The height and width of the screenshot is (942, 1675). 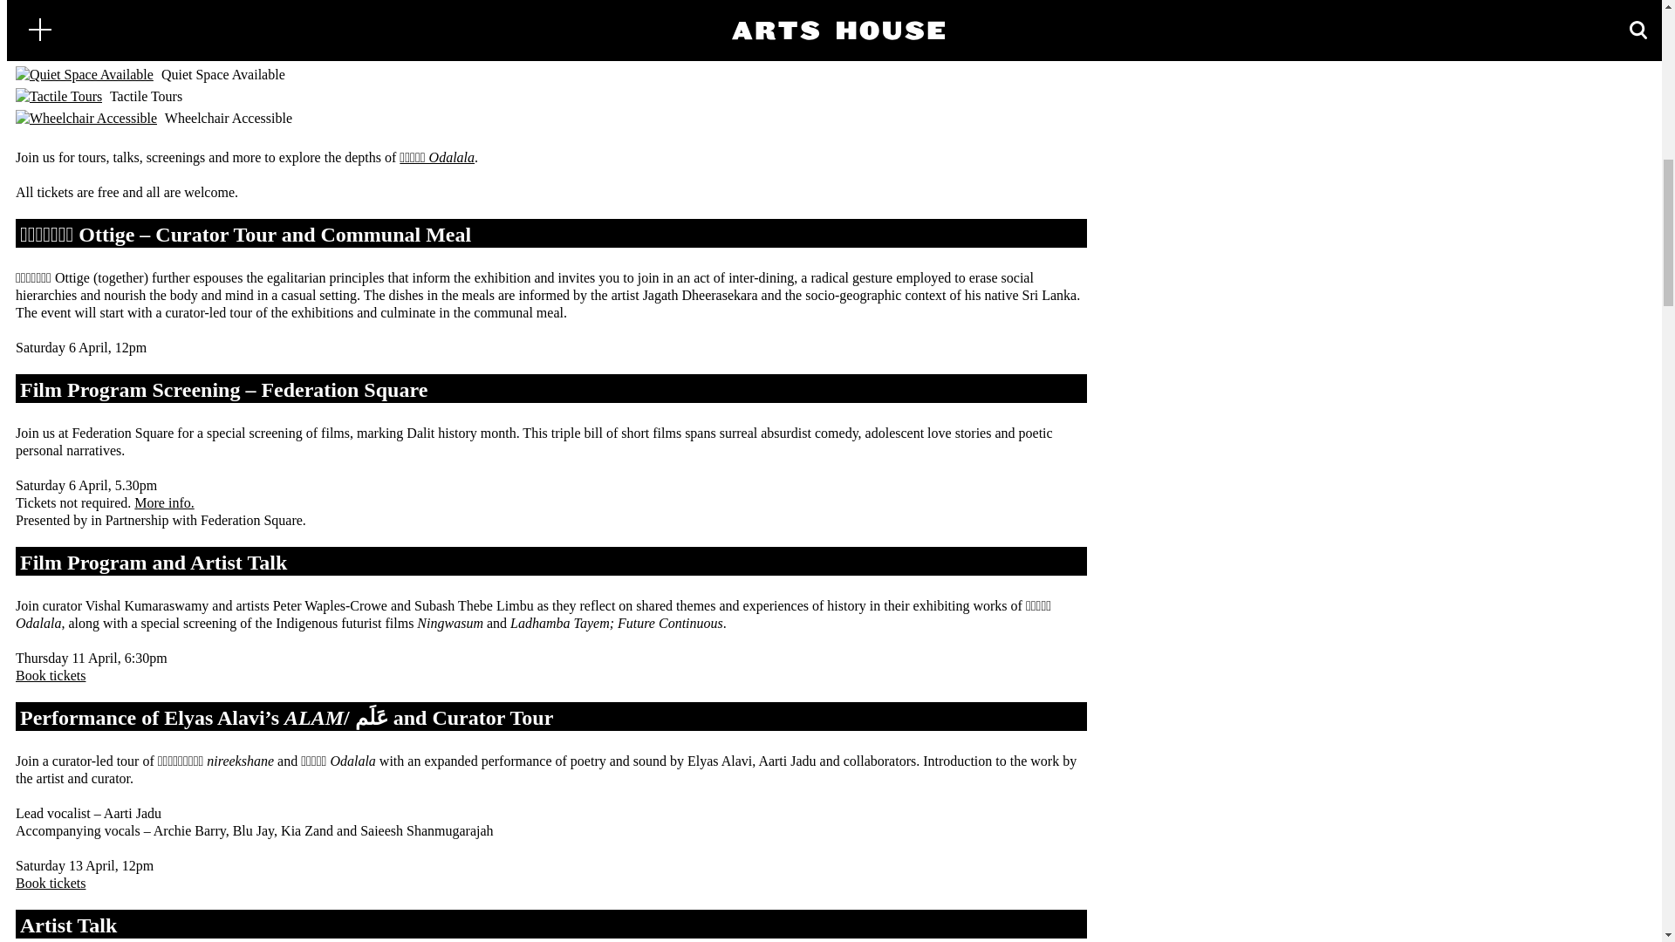 What do you see at coordinates (84, 75) in the screenshot?
I see `Quiet Space Available` at bounding box center [84, 75].